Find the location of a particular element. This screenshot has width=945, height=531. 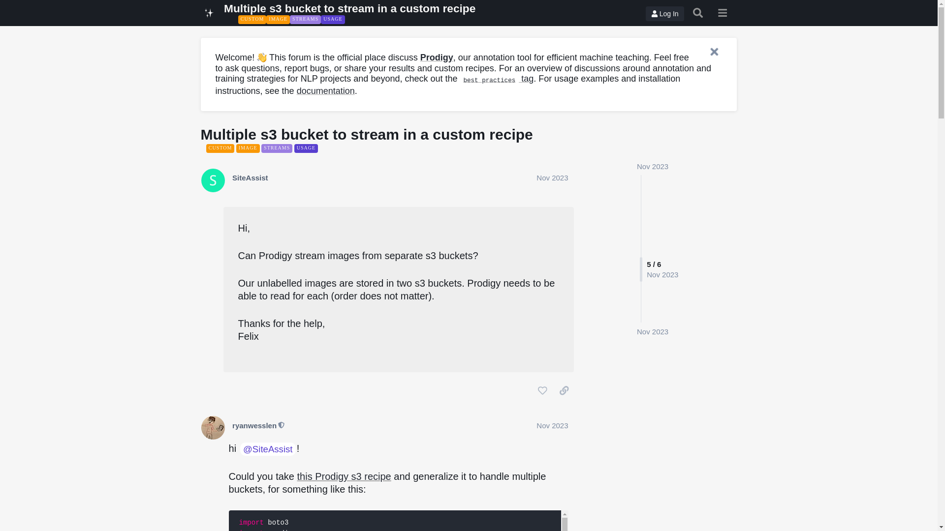

Post date is located at coordinates (552, 178).